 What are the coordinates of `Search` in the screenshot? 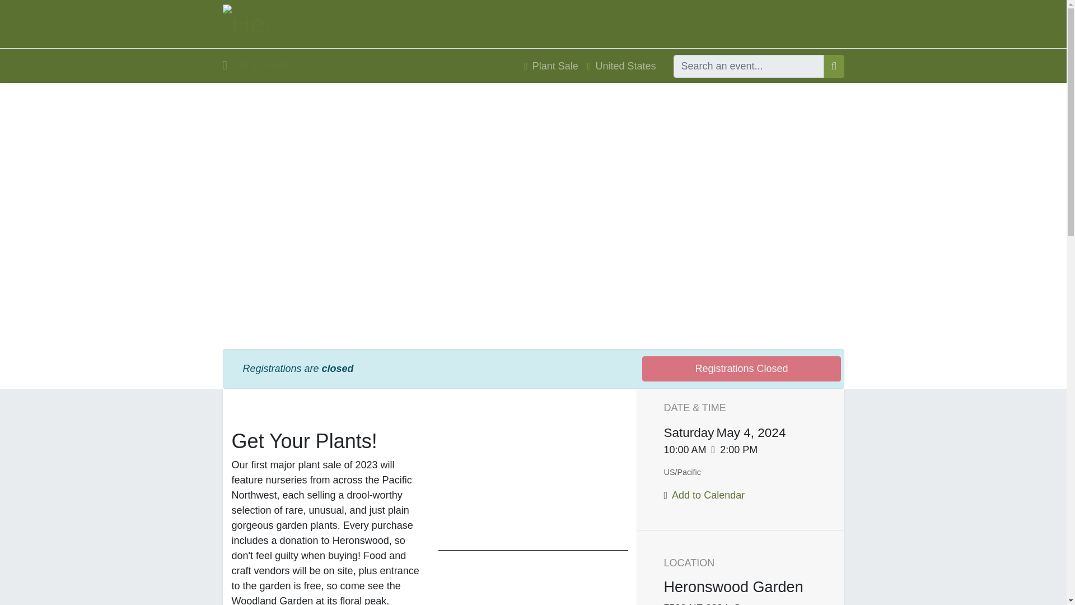 It's located at (833, 66).